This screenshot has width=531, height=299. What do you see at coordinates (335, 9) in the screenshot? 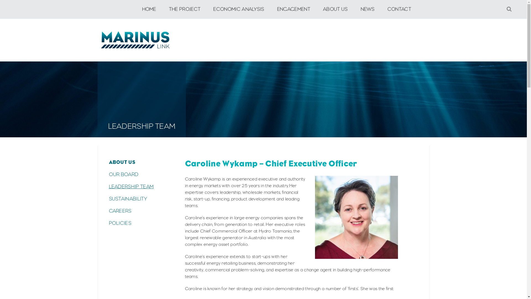
I see `ABOUT US` at bounding box center [335, 9].